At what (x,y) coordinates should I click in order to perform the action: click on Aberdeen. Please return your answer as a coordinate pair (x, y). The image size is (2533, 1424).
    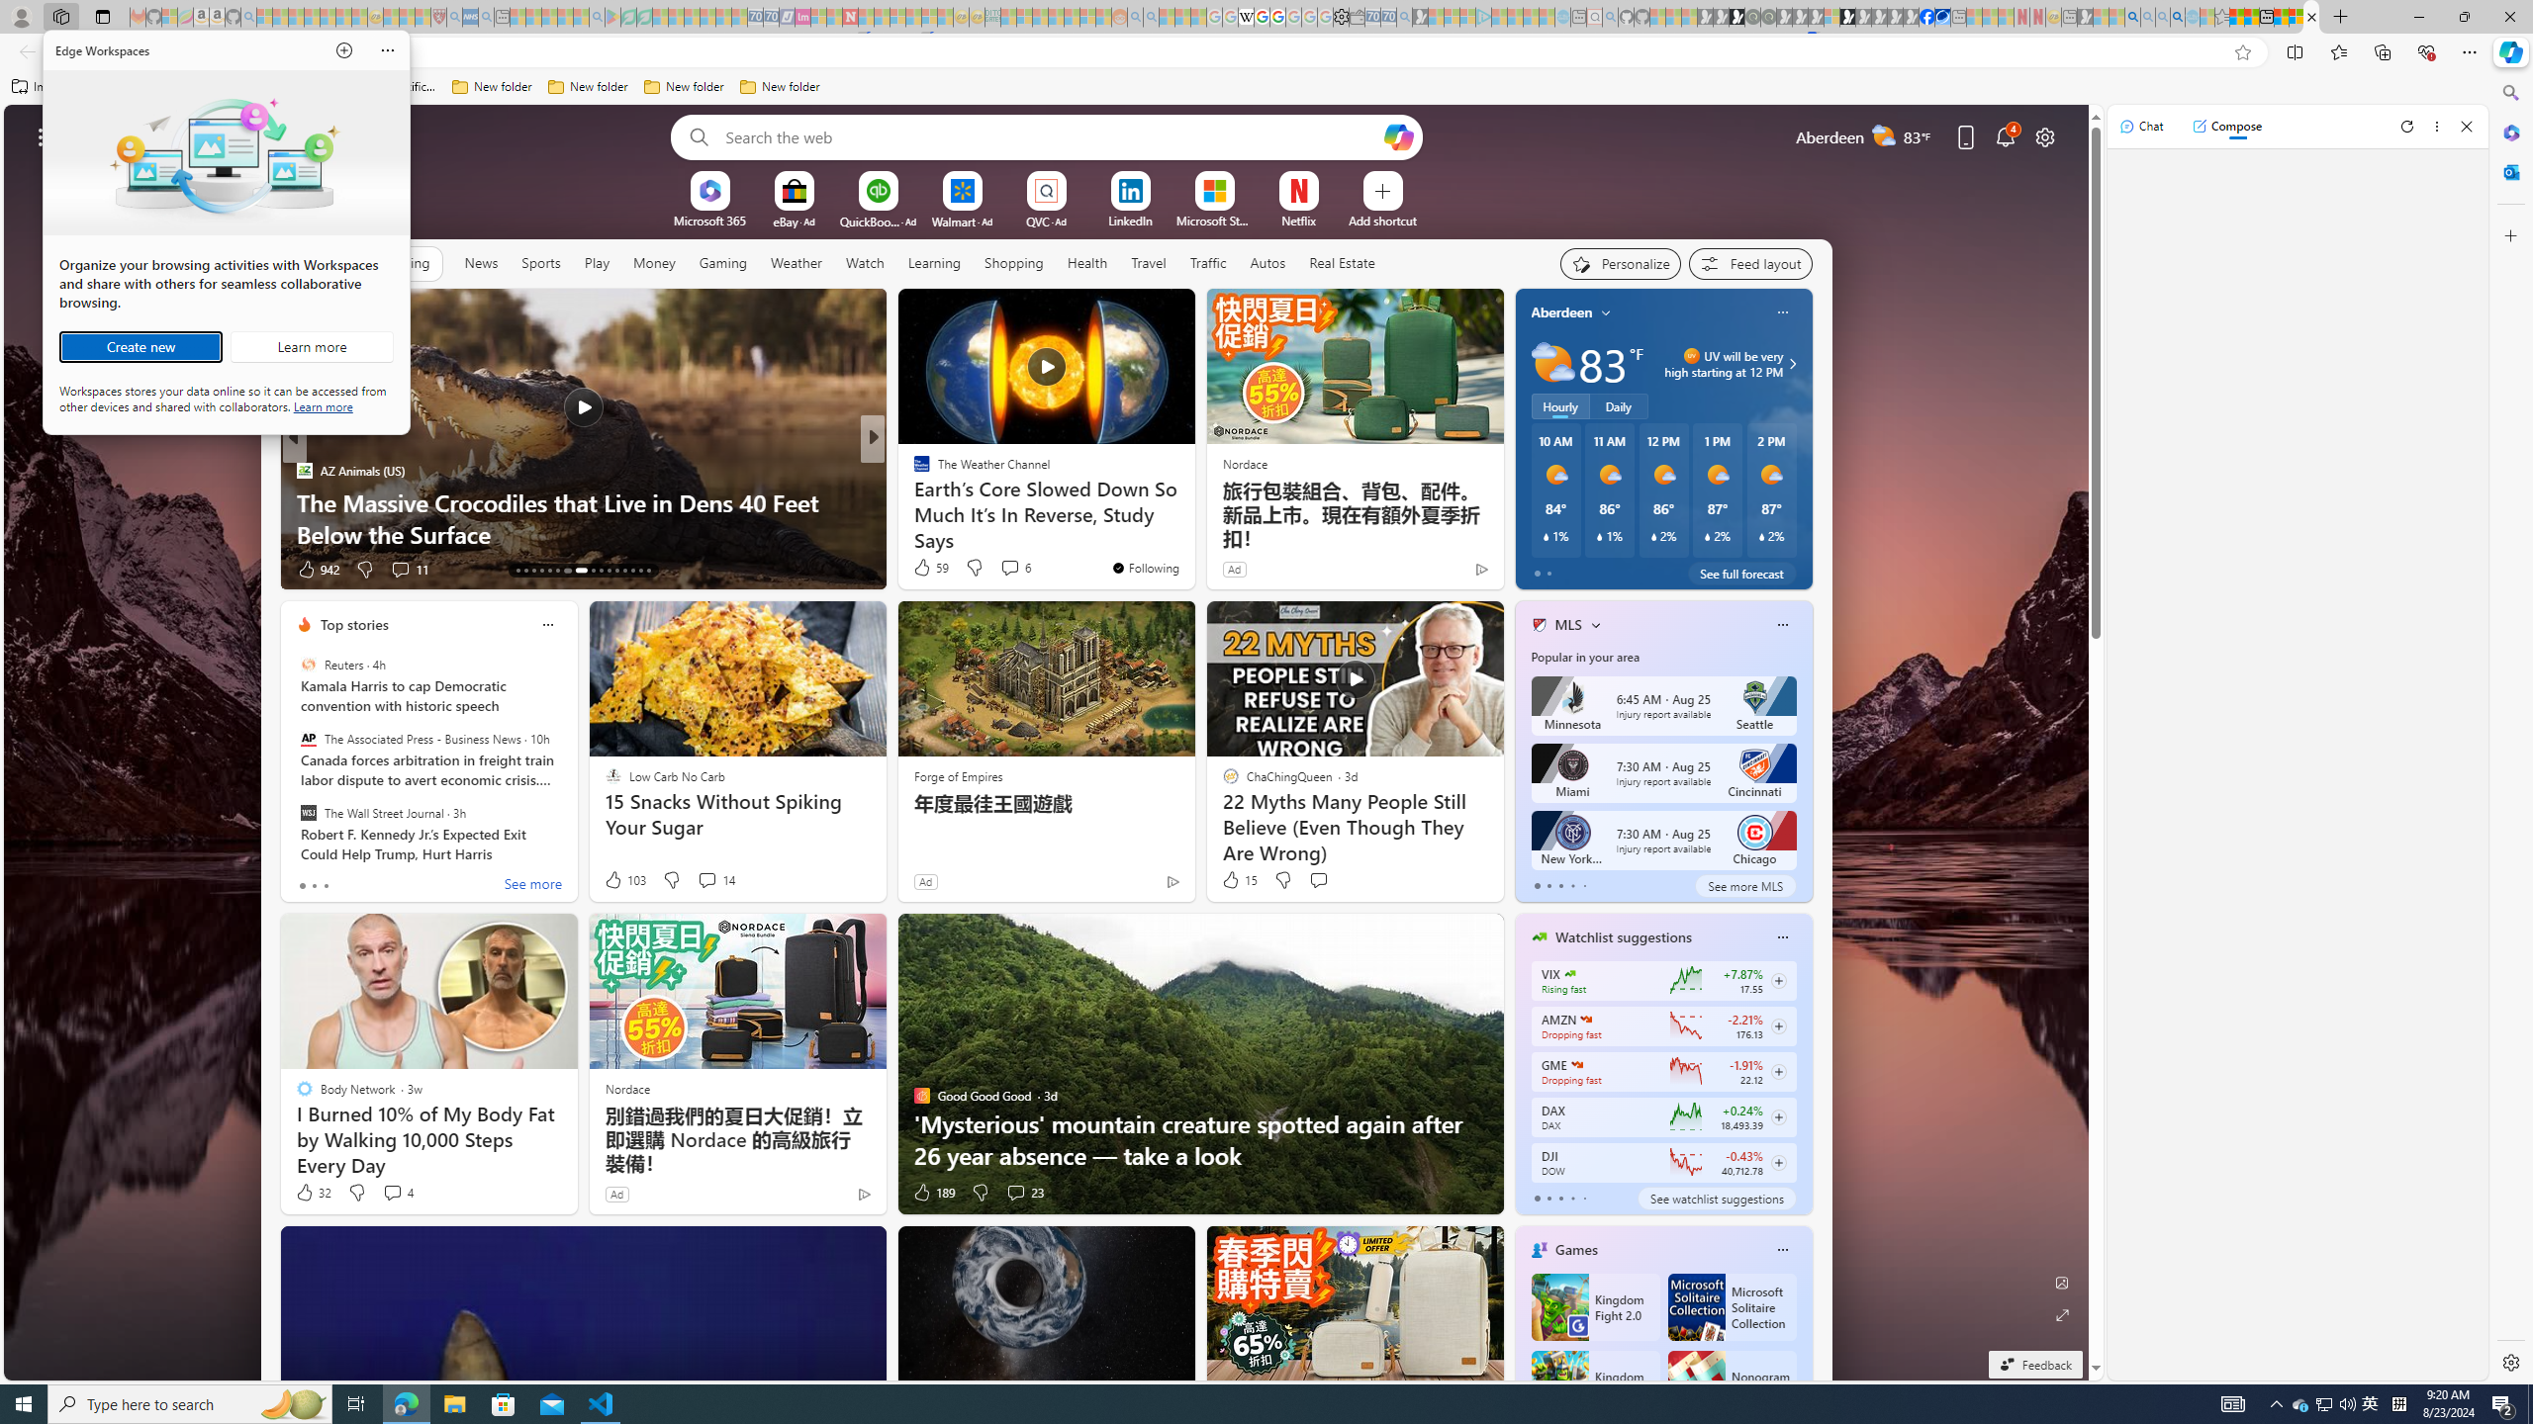
    Looking at the image, I should click on (1561, 312).